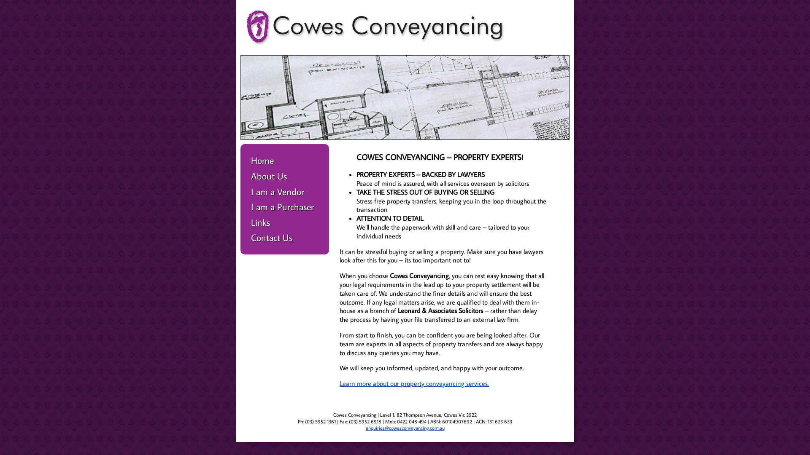  I want to click on Contact Us, so click(285, 238).